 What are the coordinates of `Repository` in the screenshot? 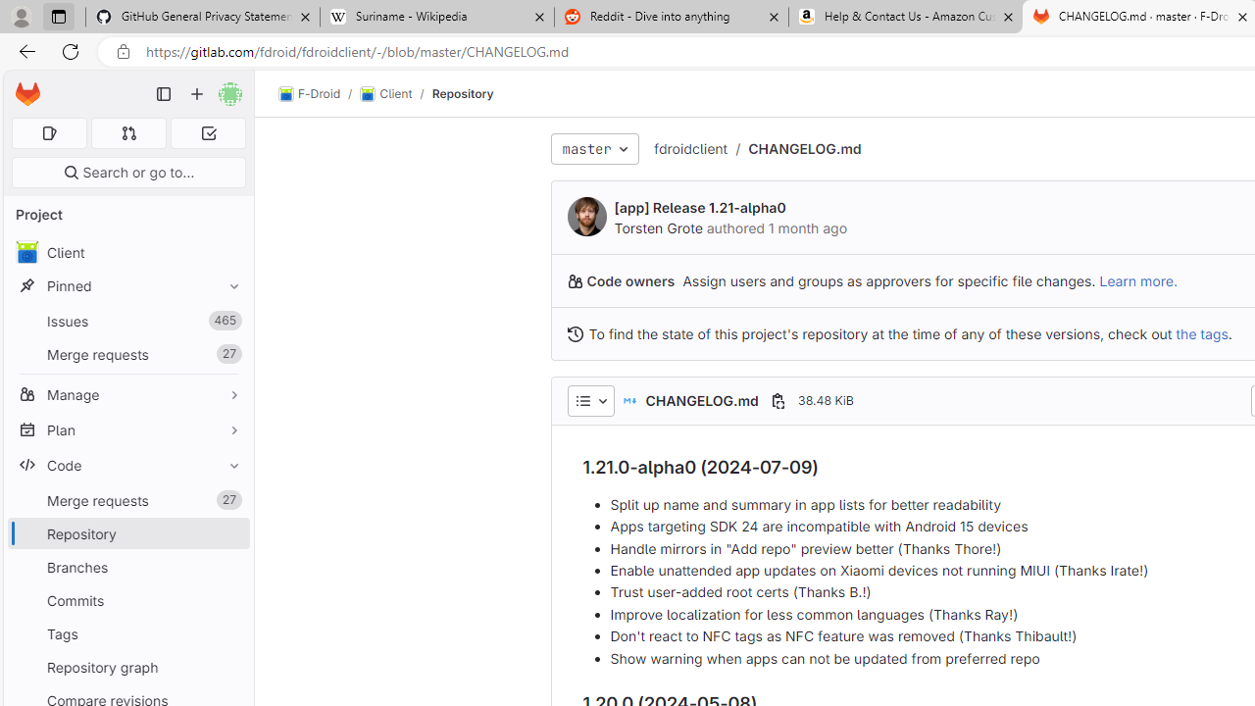 It's located at (463, 93).